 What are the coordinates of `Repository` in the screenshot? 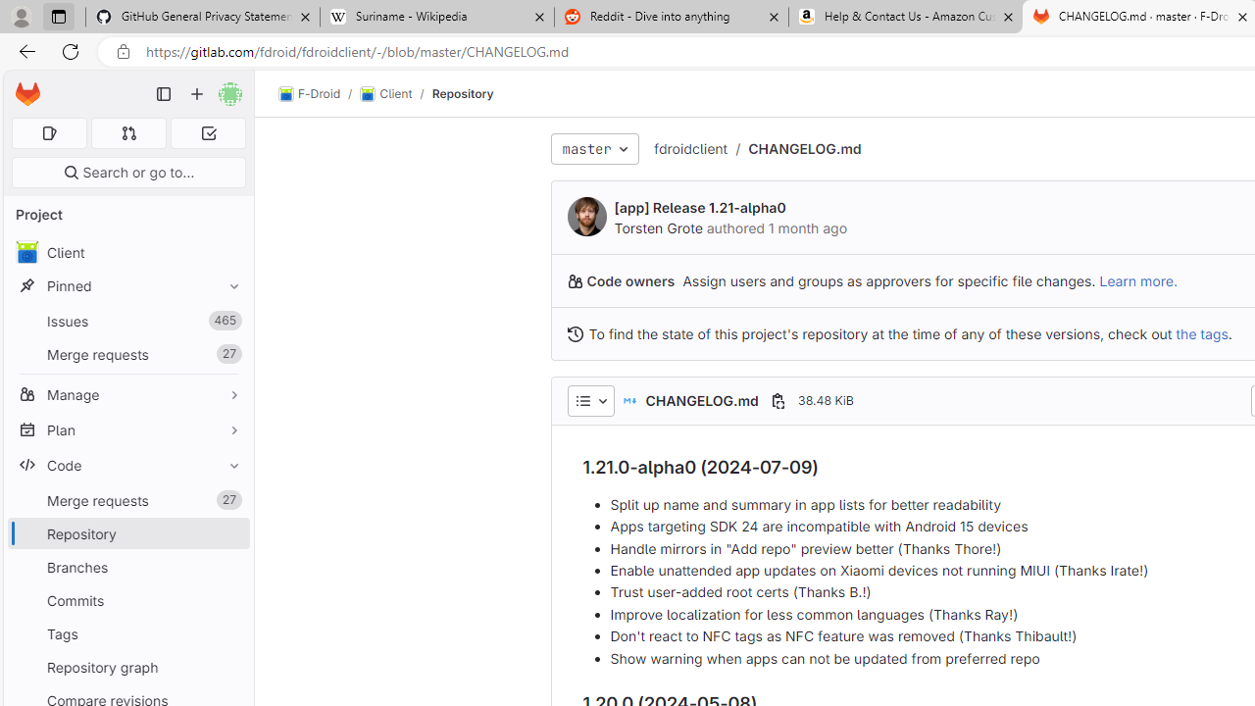 It's located at (463, 93).